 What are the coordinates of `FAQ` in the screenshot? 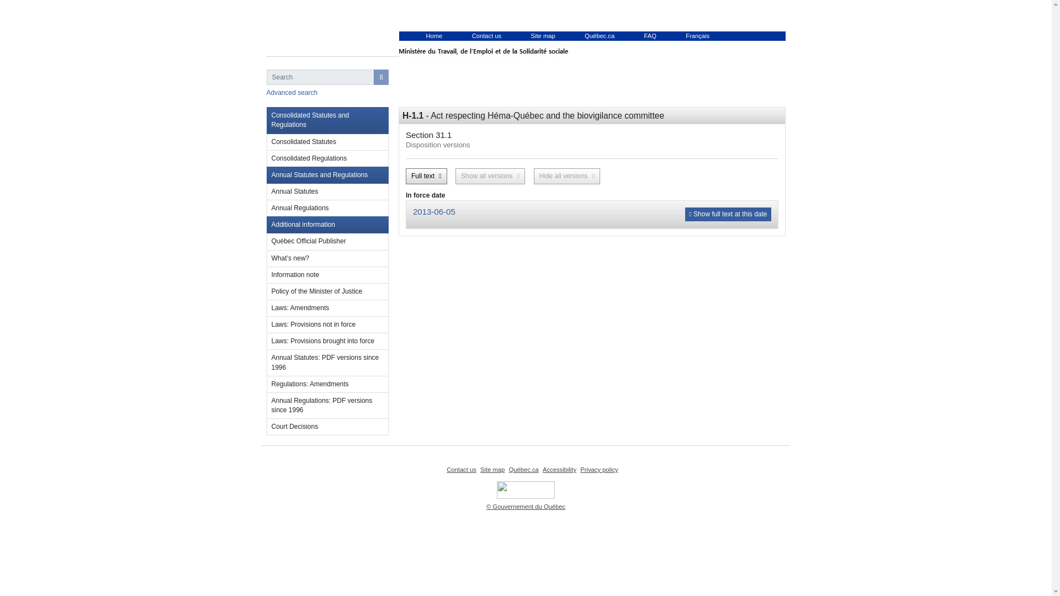 It's located at (649, 36).